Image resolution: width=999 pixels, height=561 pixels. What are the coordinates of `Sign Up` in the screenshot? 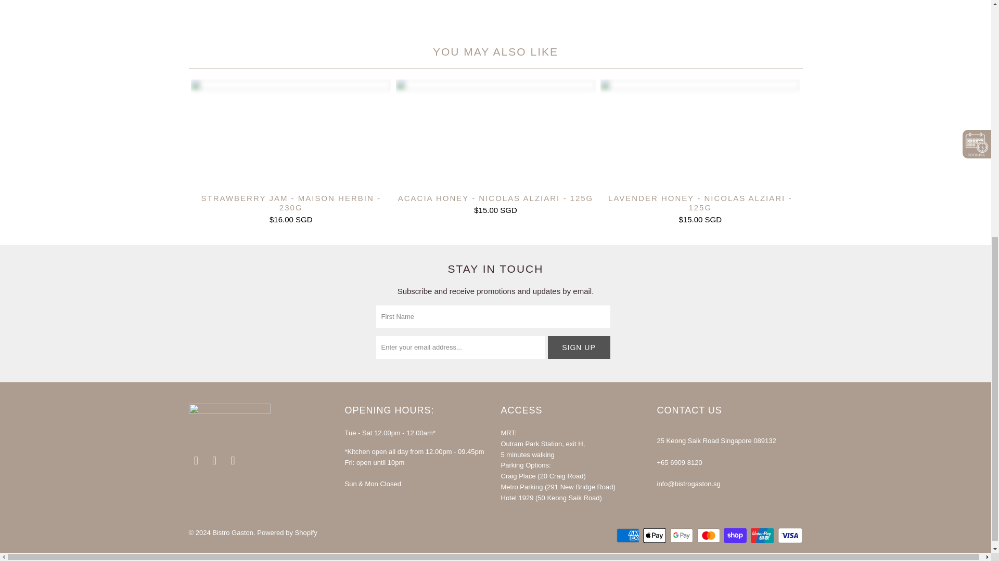 It's located at (579, 347).